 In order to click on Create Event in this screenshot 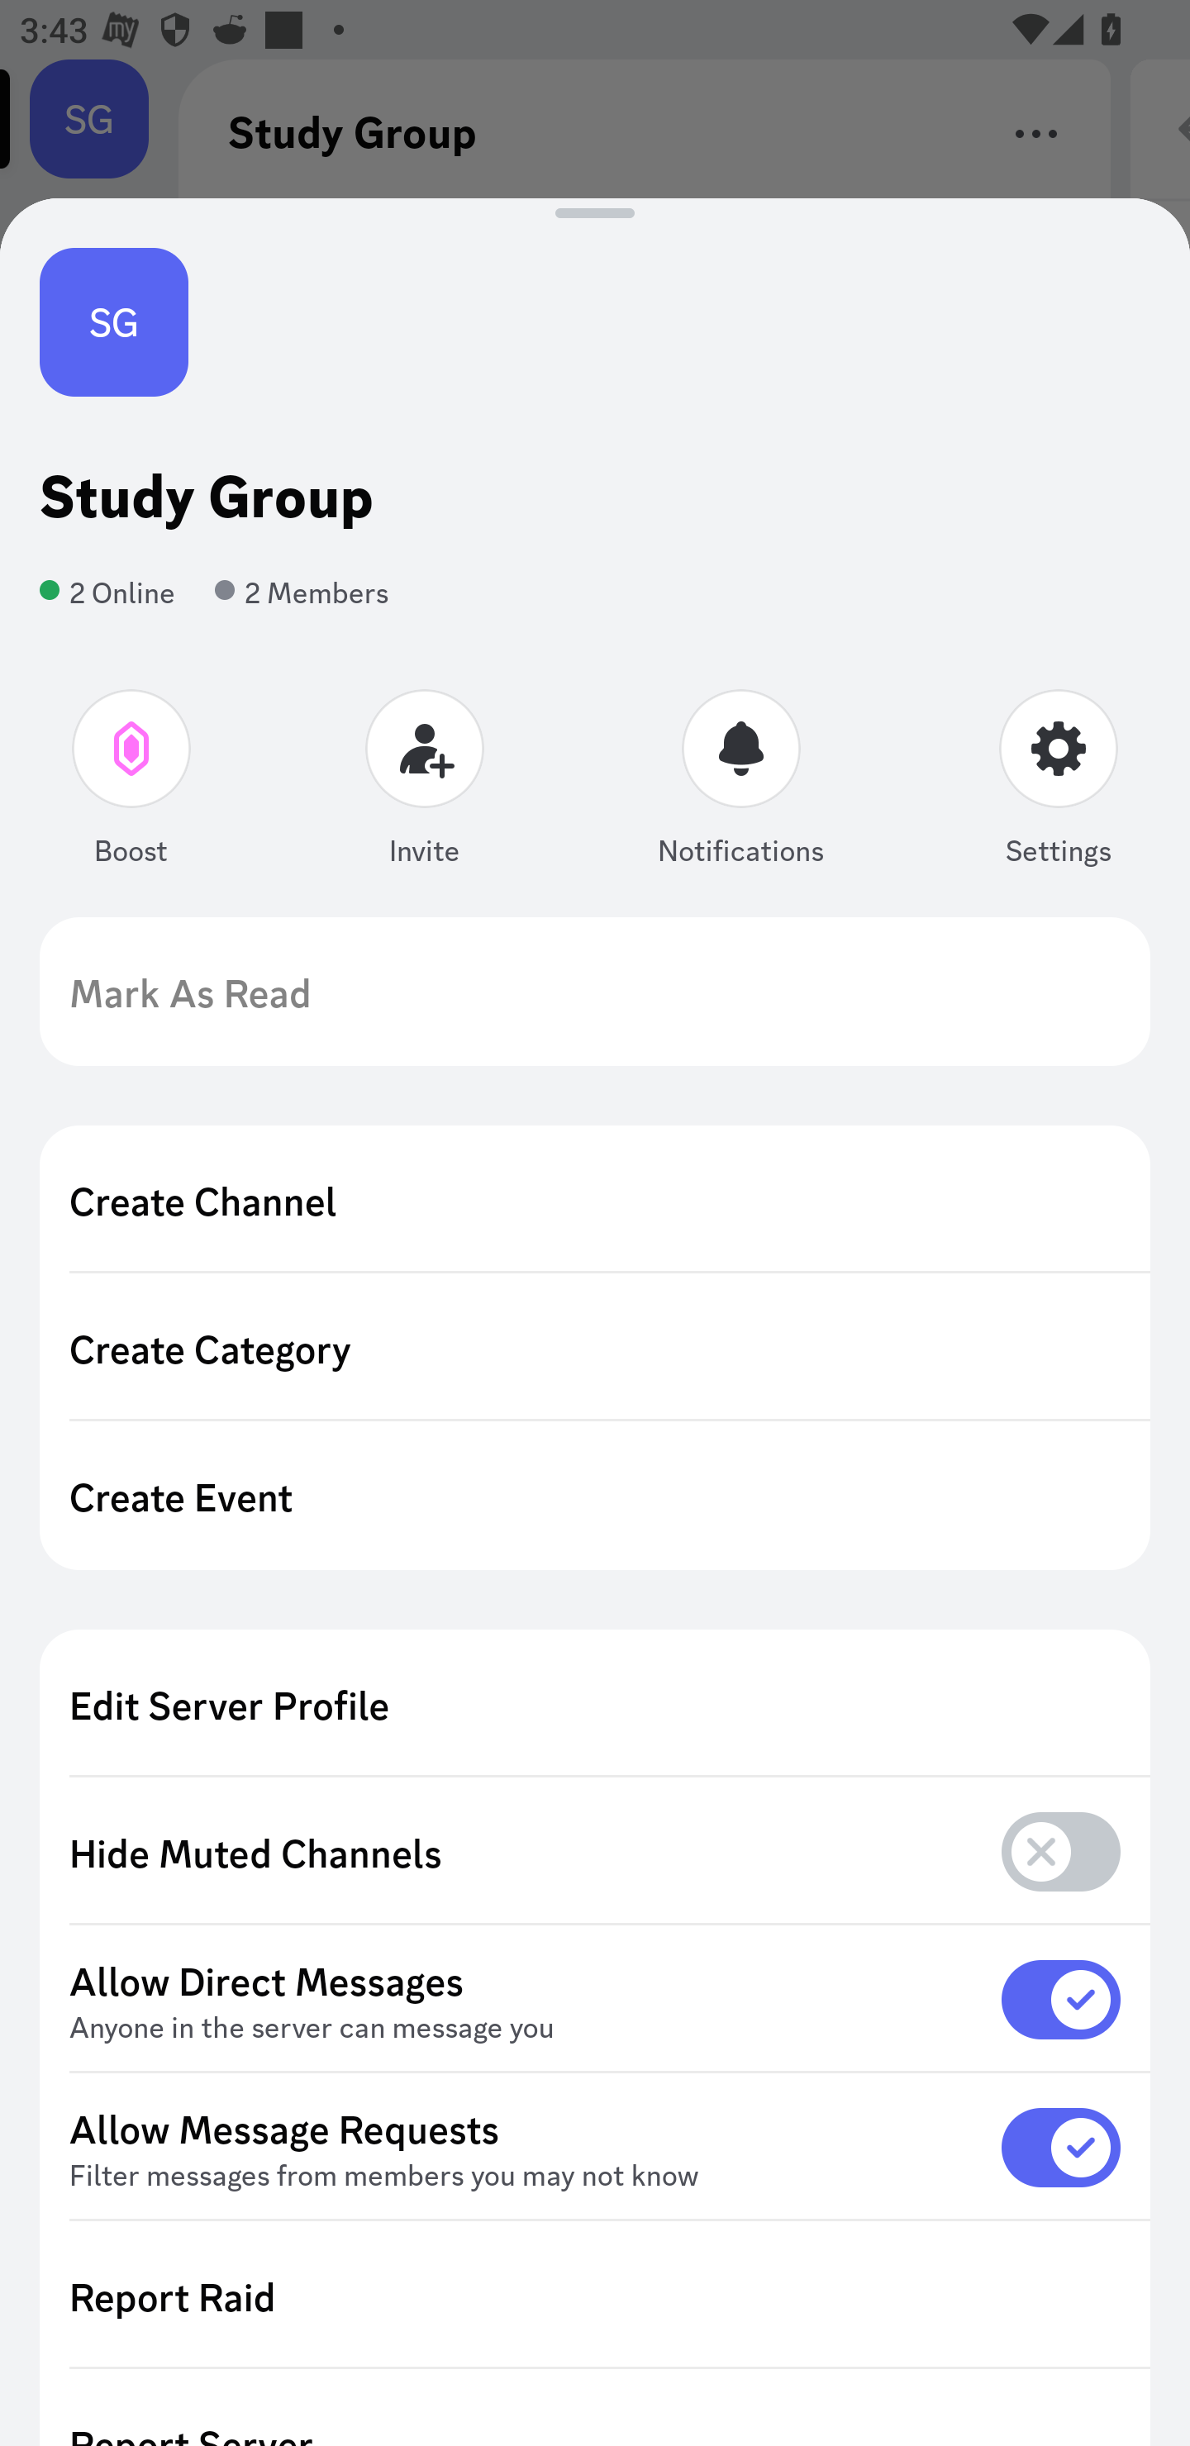, I will do `click(595, 1496)`.